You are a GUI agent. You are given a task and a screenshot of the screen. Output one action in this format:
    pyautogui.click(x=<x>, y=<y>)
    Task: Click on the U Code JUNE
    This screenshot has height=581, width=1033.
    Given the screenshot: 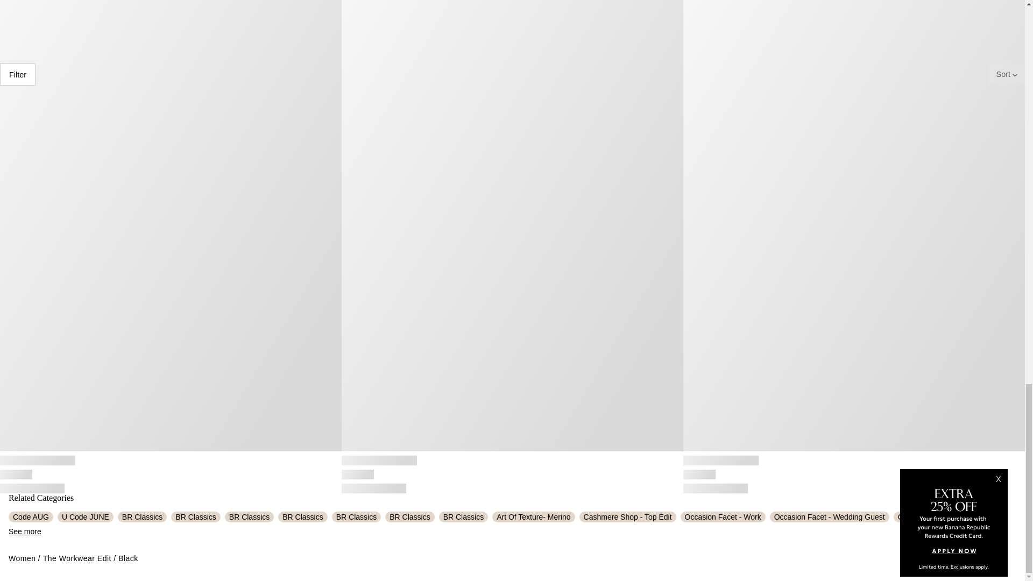 What is the action you would take?
    pyautogui.click(x=86, y=516)
    